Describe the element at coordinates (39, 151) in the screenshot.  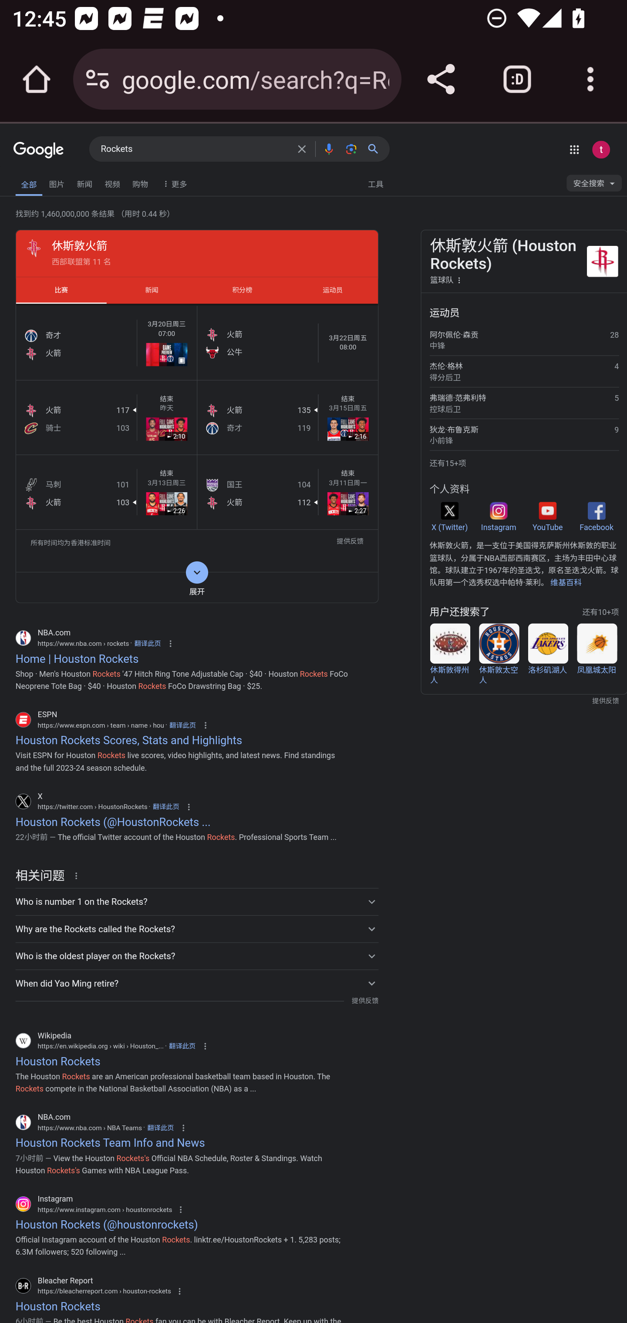
I see `Google` at that location.